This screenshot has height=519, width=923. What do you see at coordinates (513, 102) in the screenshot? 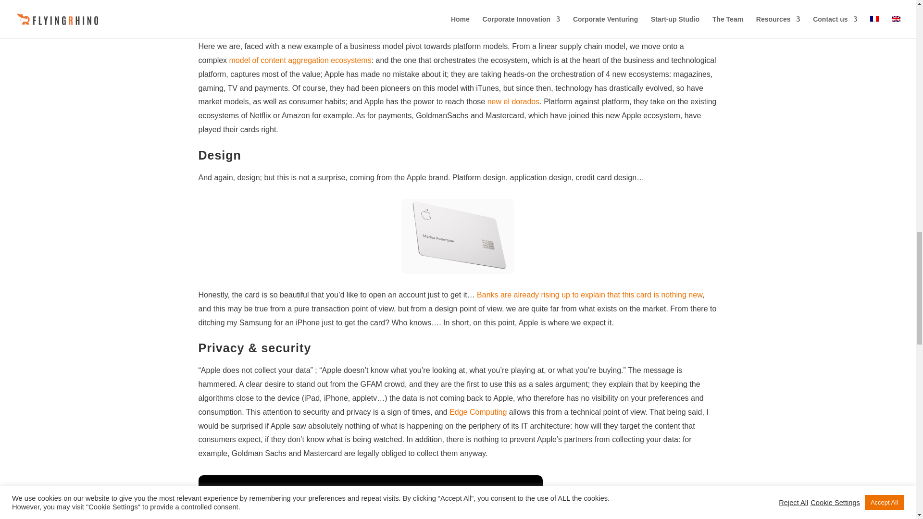
I see `new el dorados` at bounding box center [513, 102].